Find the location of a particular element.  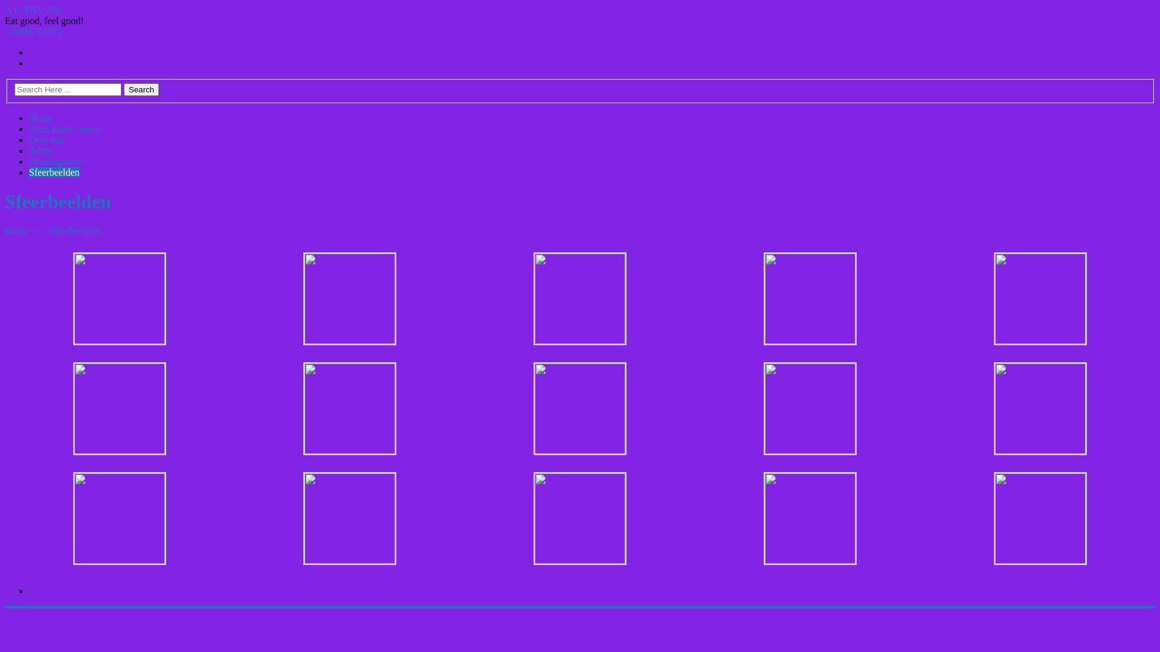

Home is located at coordinates (17, 231).